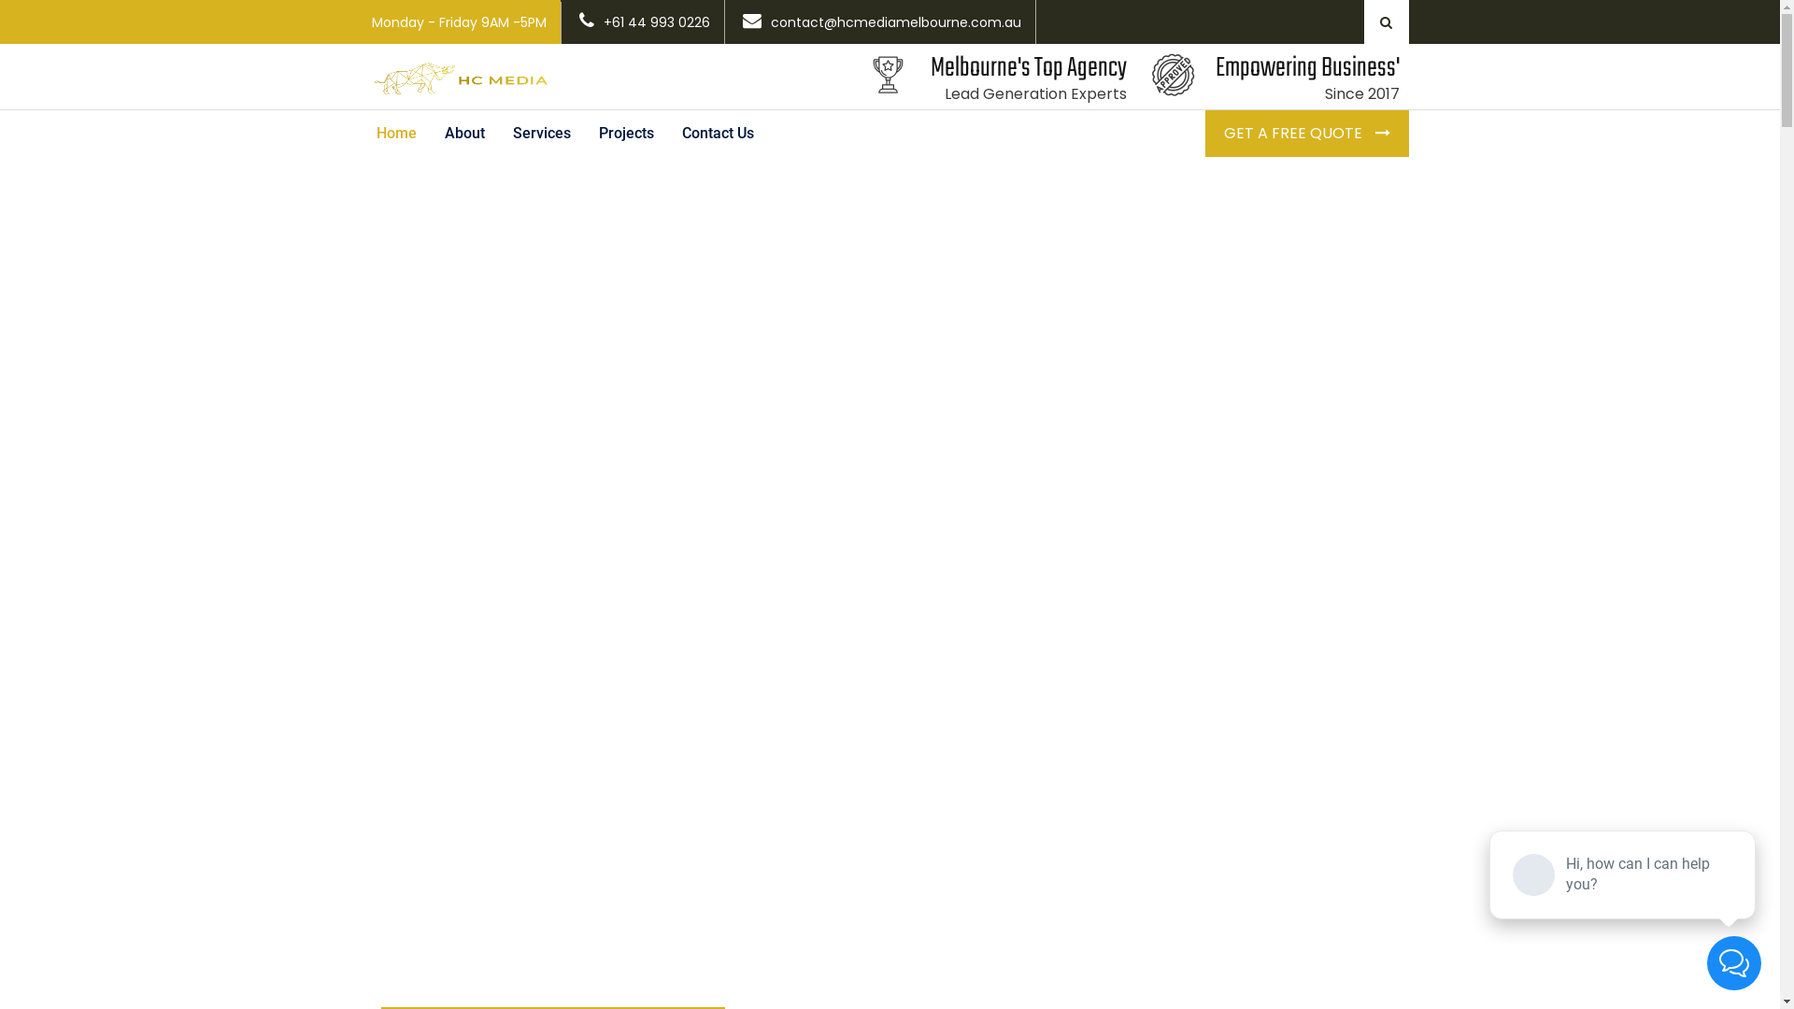 This screenshot has height=1009, width=1794. What do you see at coordinates (718, 134) in the screenshot?
I see `Contact Us` at bounding box center [718, 134].